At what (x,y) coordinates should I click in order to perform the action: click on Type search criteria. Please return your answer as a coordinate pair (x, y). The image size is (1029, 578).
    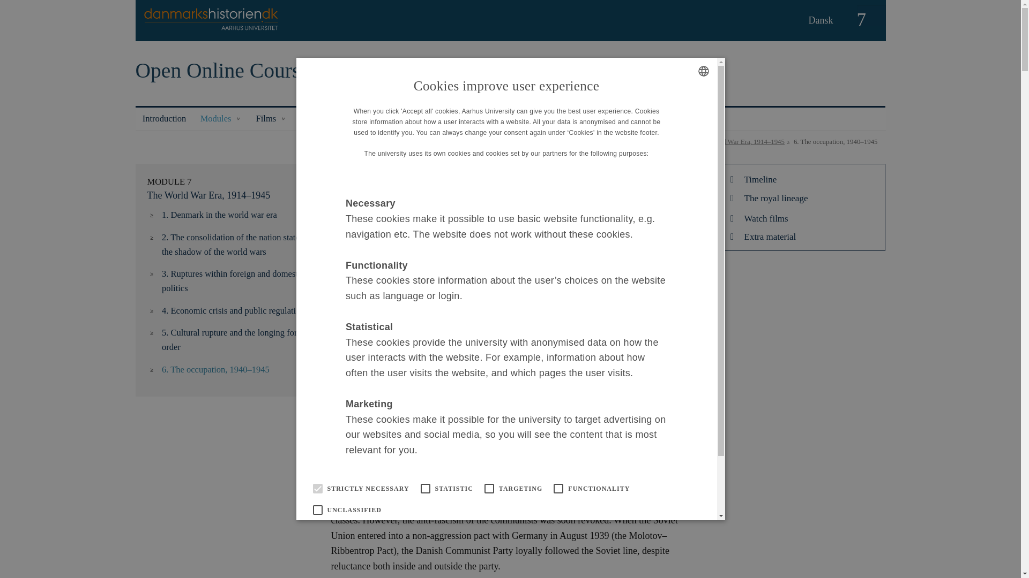
    Looking at the image, I should click on (870, 15).